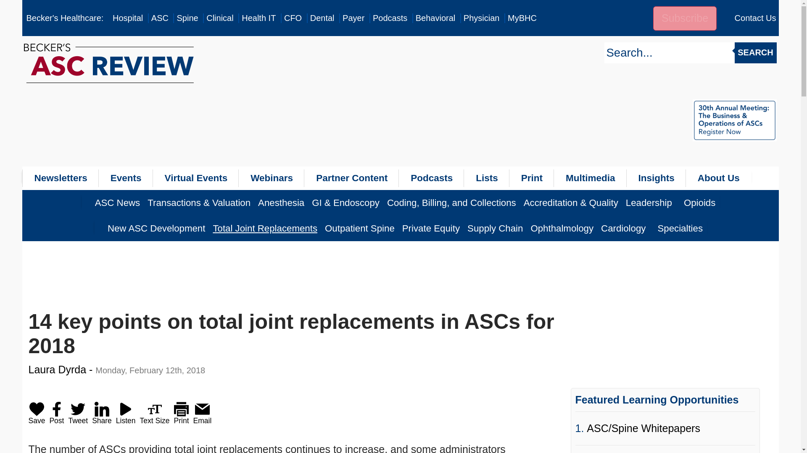 The width and height of the screenshot is (807, 453). Describe the element at coordinates (435, 18) in the screenshot. I see `Behavioral` at that location.